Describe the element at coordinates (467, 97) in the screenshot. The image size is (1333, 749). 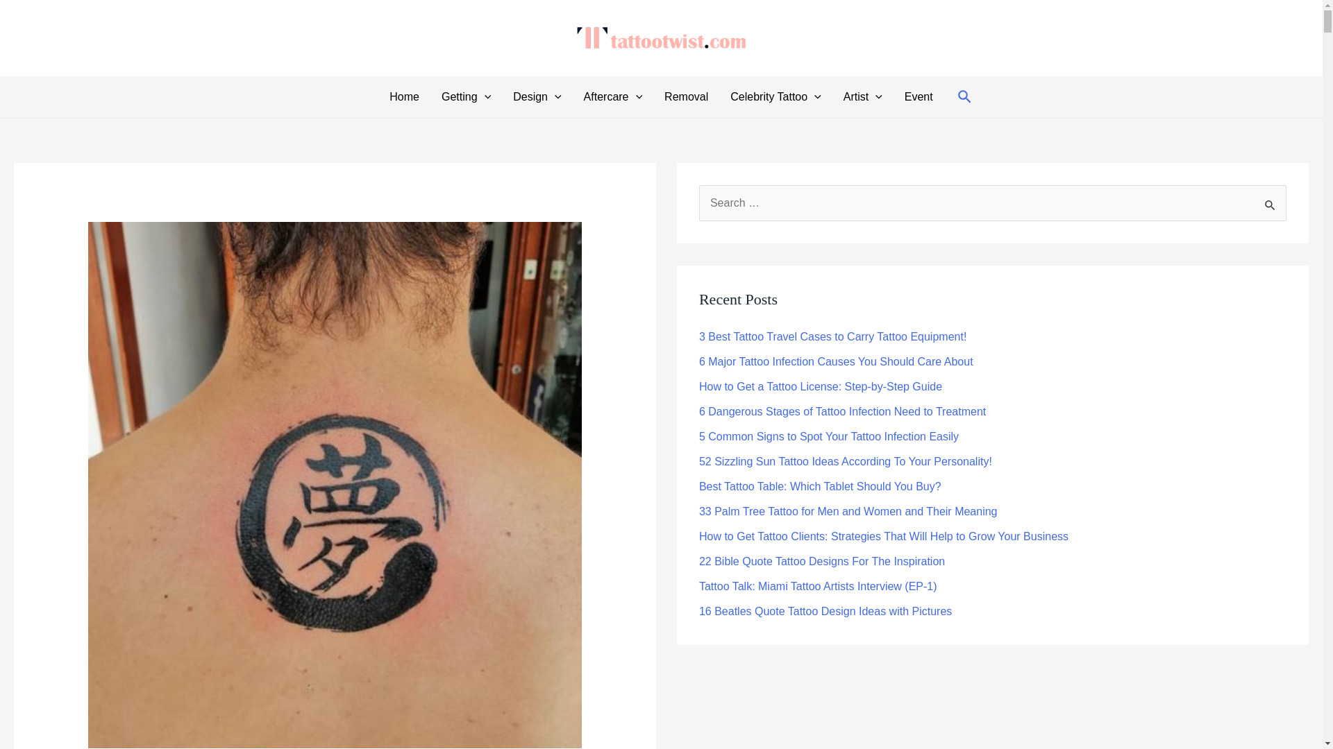
I see `Getting` at that location.